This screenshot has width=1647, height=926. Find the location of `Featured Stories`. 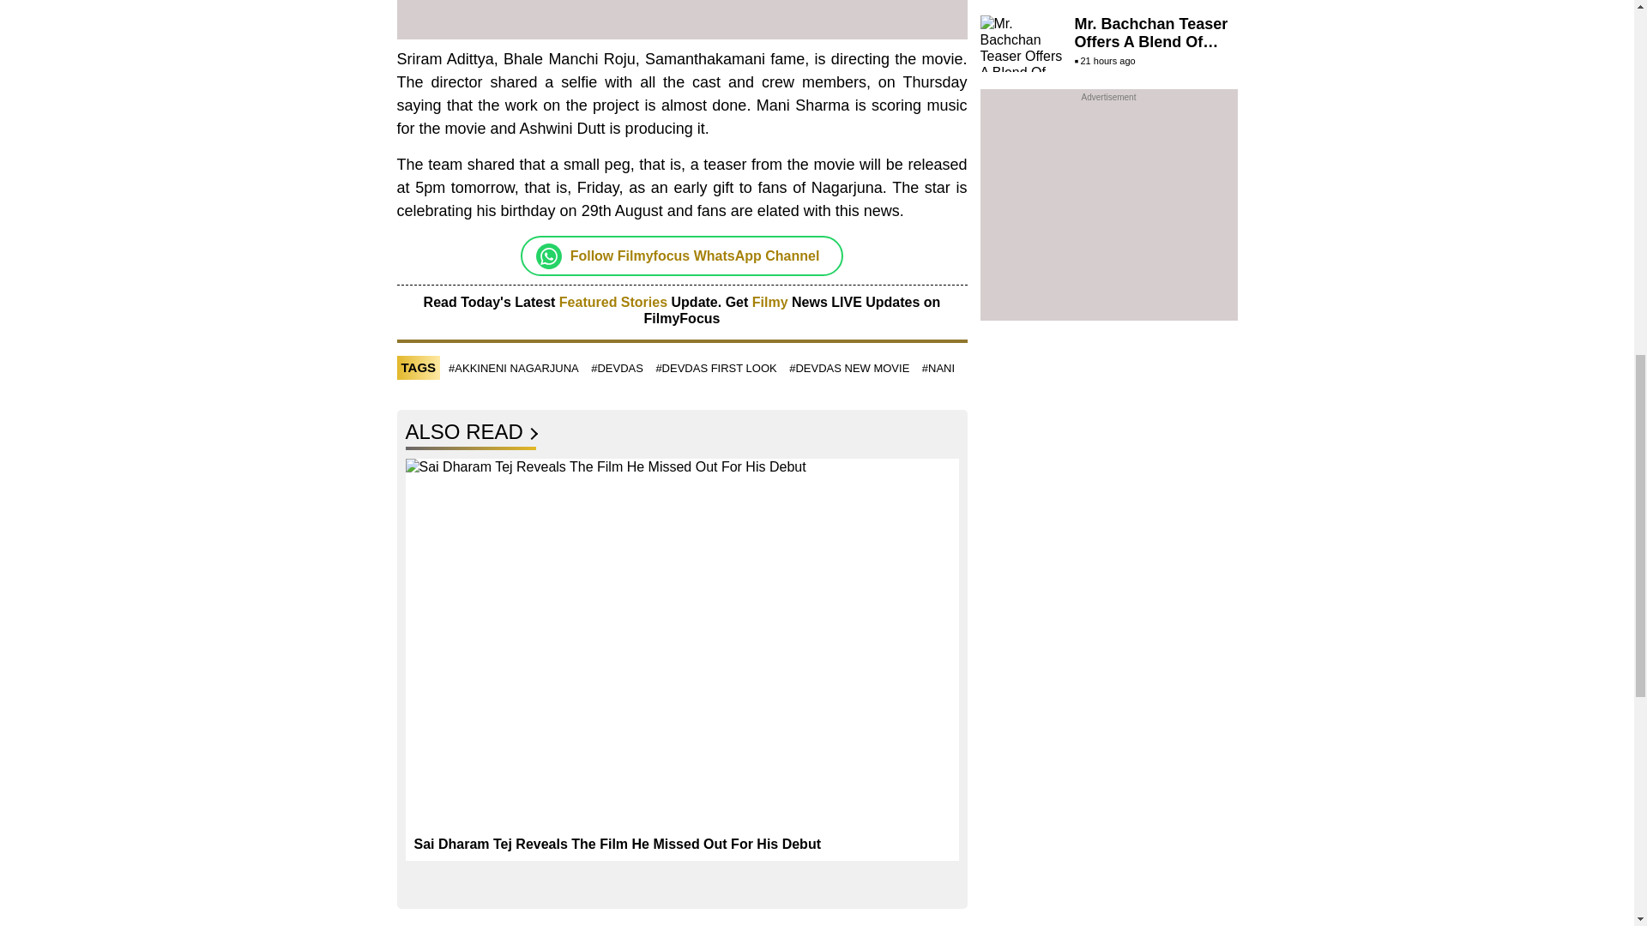

Featured Stories is located at coordinates (612, 302).